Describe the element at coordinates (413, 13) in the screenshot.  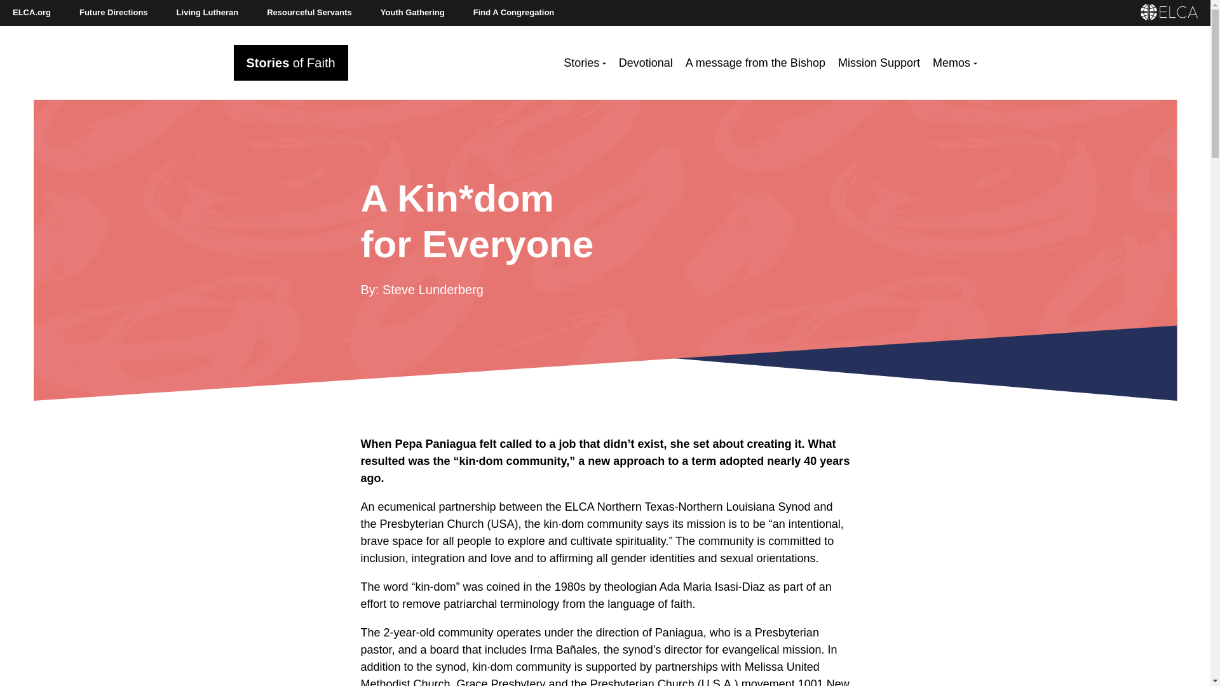
I see `Youth Gathering` at that location.